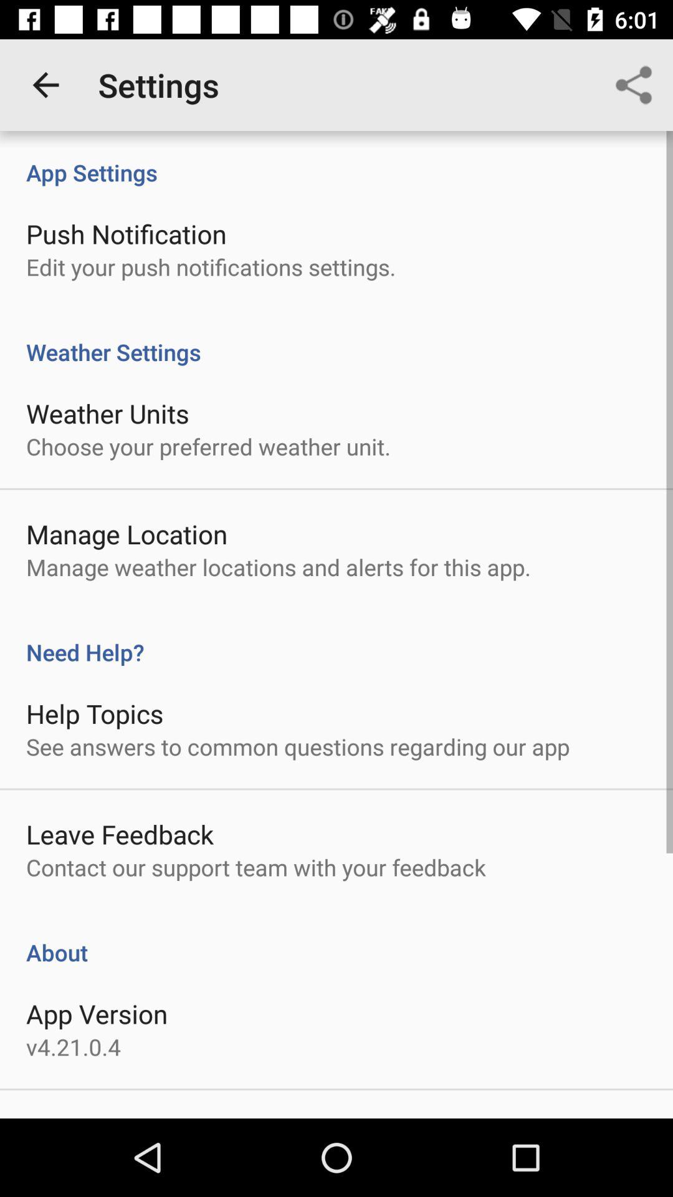  What do you see at coordinates (126, 233) in the screenshot?
I see `select icon below app settings icon` at bounding box center [126, 233].